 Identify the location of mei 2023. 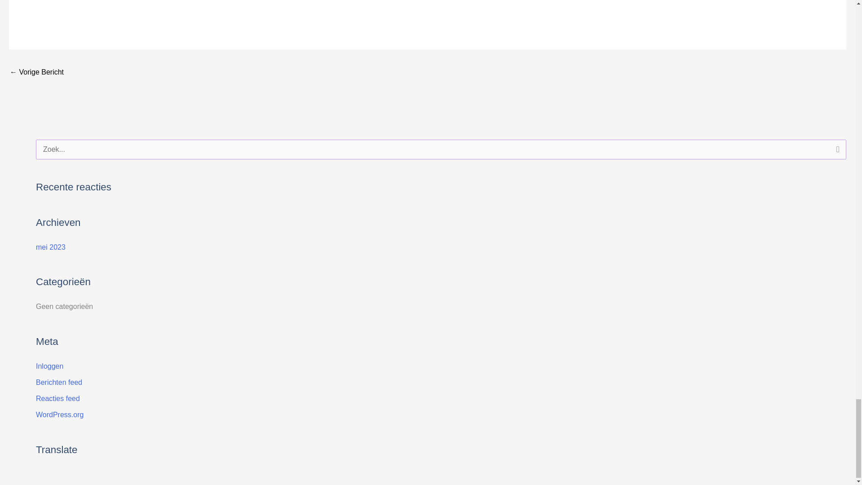
(50, 247).